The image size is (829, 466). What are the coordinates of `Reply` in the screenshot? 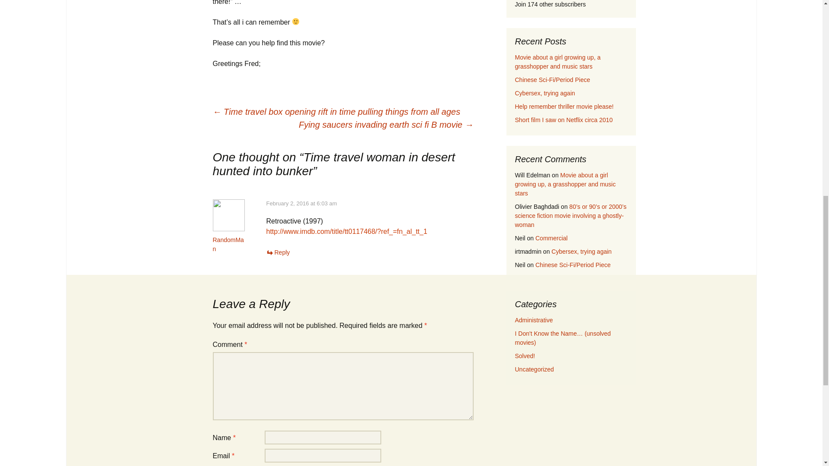 It's located at (278, 252).